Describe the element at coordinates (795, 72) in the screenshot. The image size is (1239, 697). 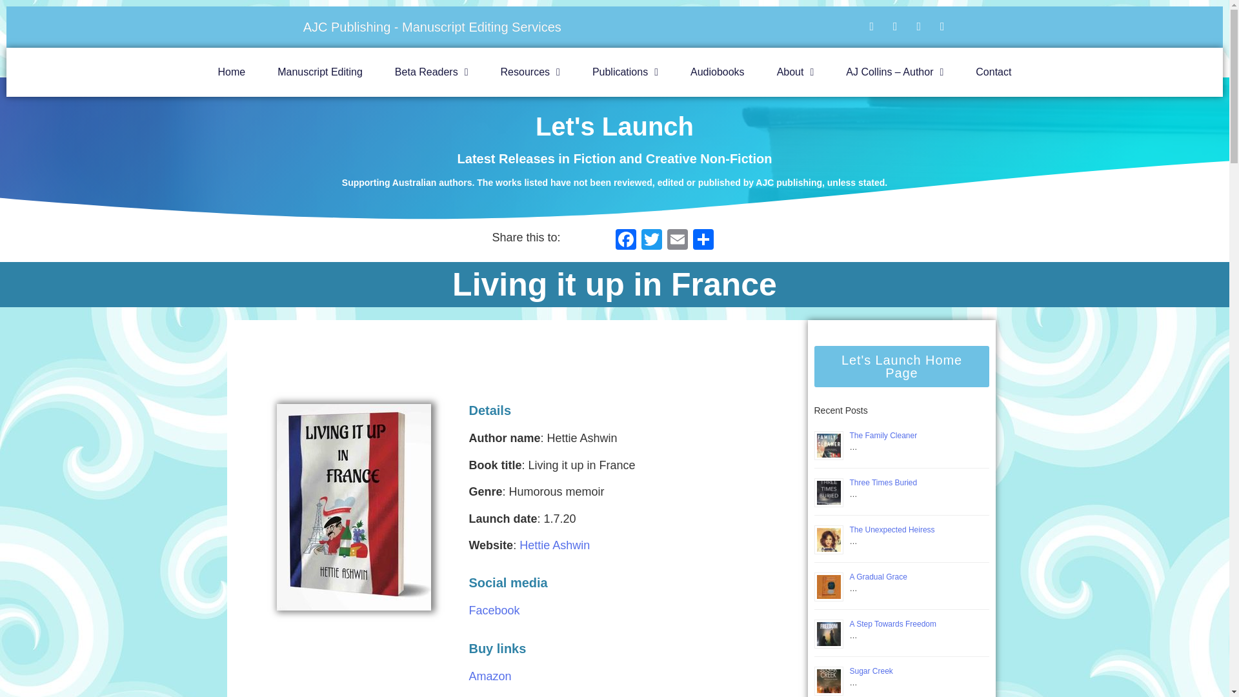
I see `About` at that location.